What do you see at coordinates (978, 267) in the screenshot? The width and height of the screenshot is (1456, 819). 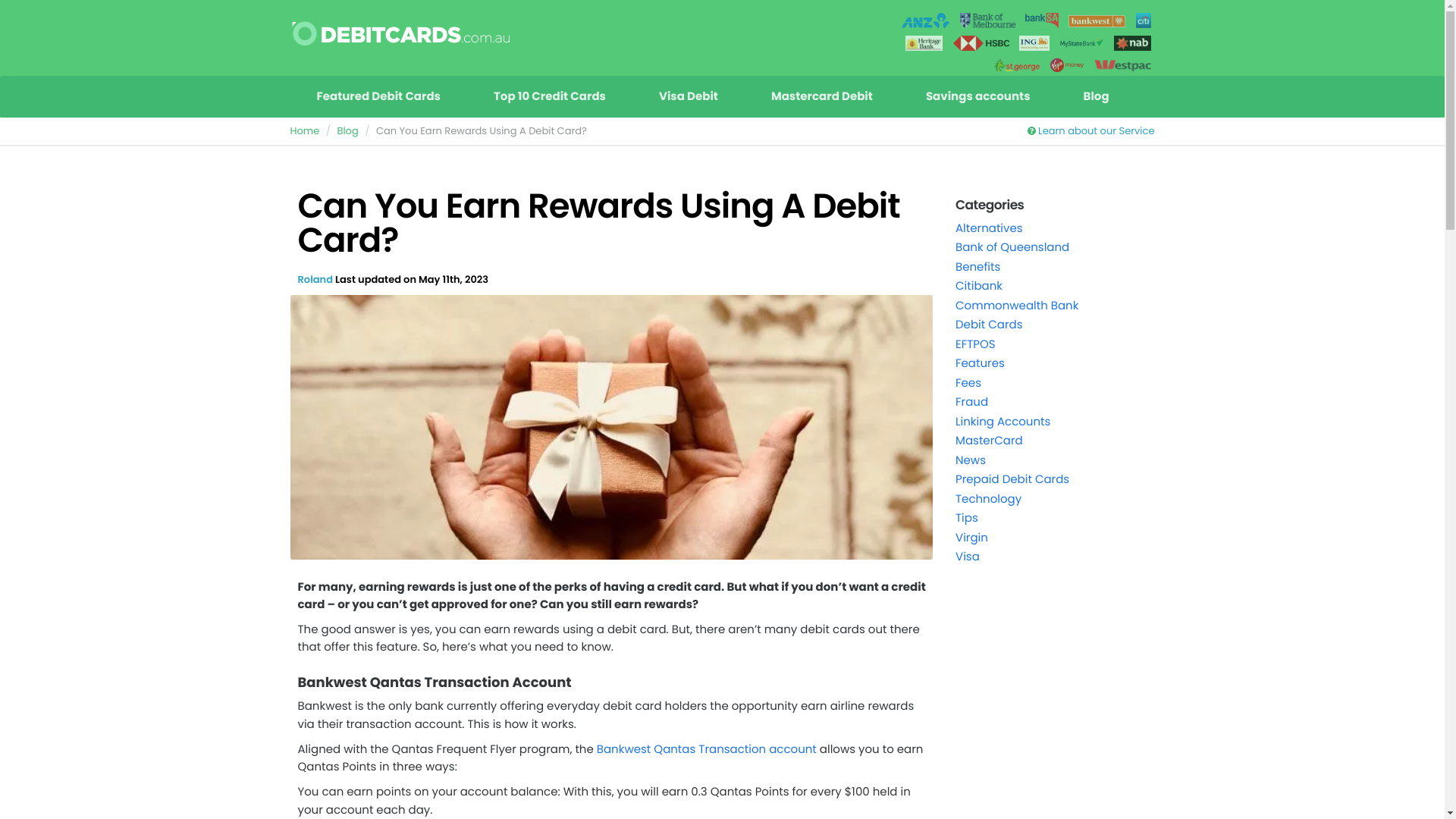 I see `Benefits` at bounding box center [978, 267].